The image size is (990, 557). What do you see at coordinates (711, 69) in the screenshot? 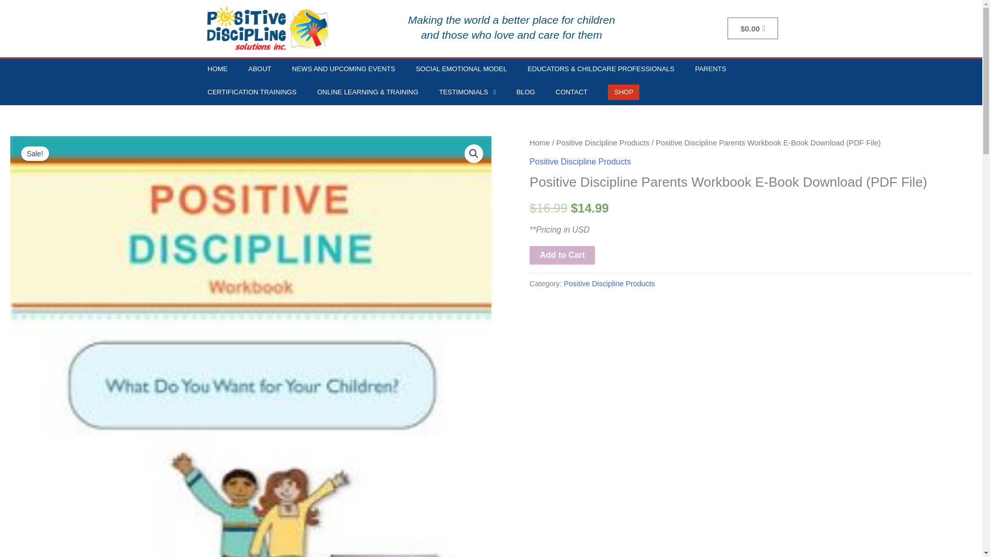
I see `PARENTS` at bounding box center [711, 69].